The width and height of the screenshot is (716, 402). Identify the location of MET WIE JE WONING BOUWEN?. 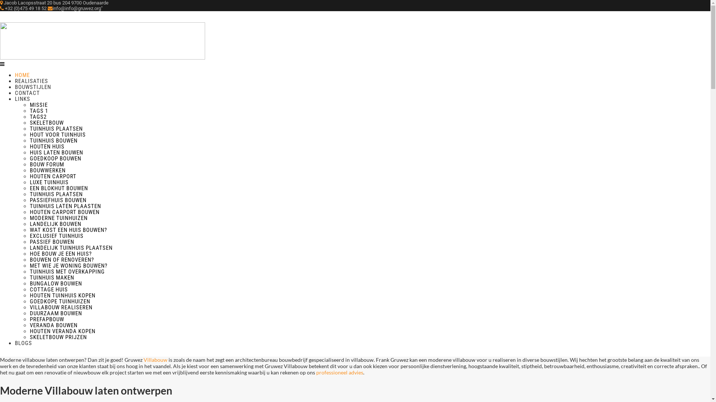
(69, 266).